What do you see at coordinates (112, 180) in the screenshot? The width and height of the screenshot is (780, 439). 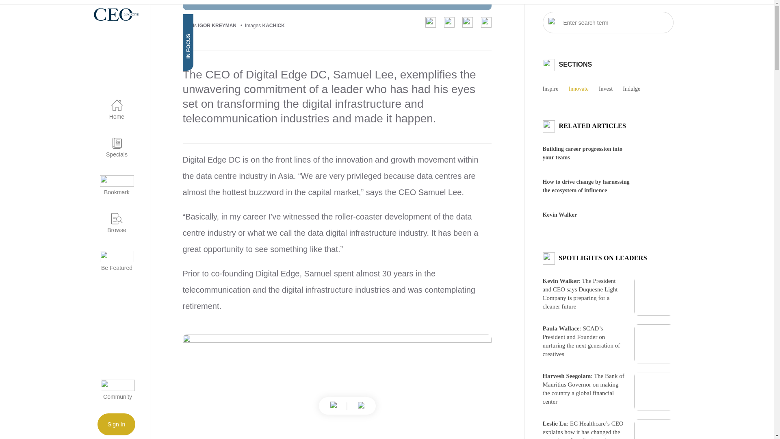 I see `Bookmark` at bounding box center [112, 180].